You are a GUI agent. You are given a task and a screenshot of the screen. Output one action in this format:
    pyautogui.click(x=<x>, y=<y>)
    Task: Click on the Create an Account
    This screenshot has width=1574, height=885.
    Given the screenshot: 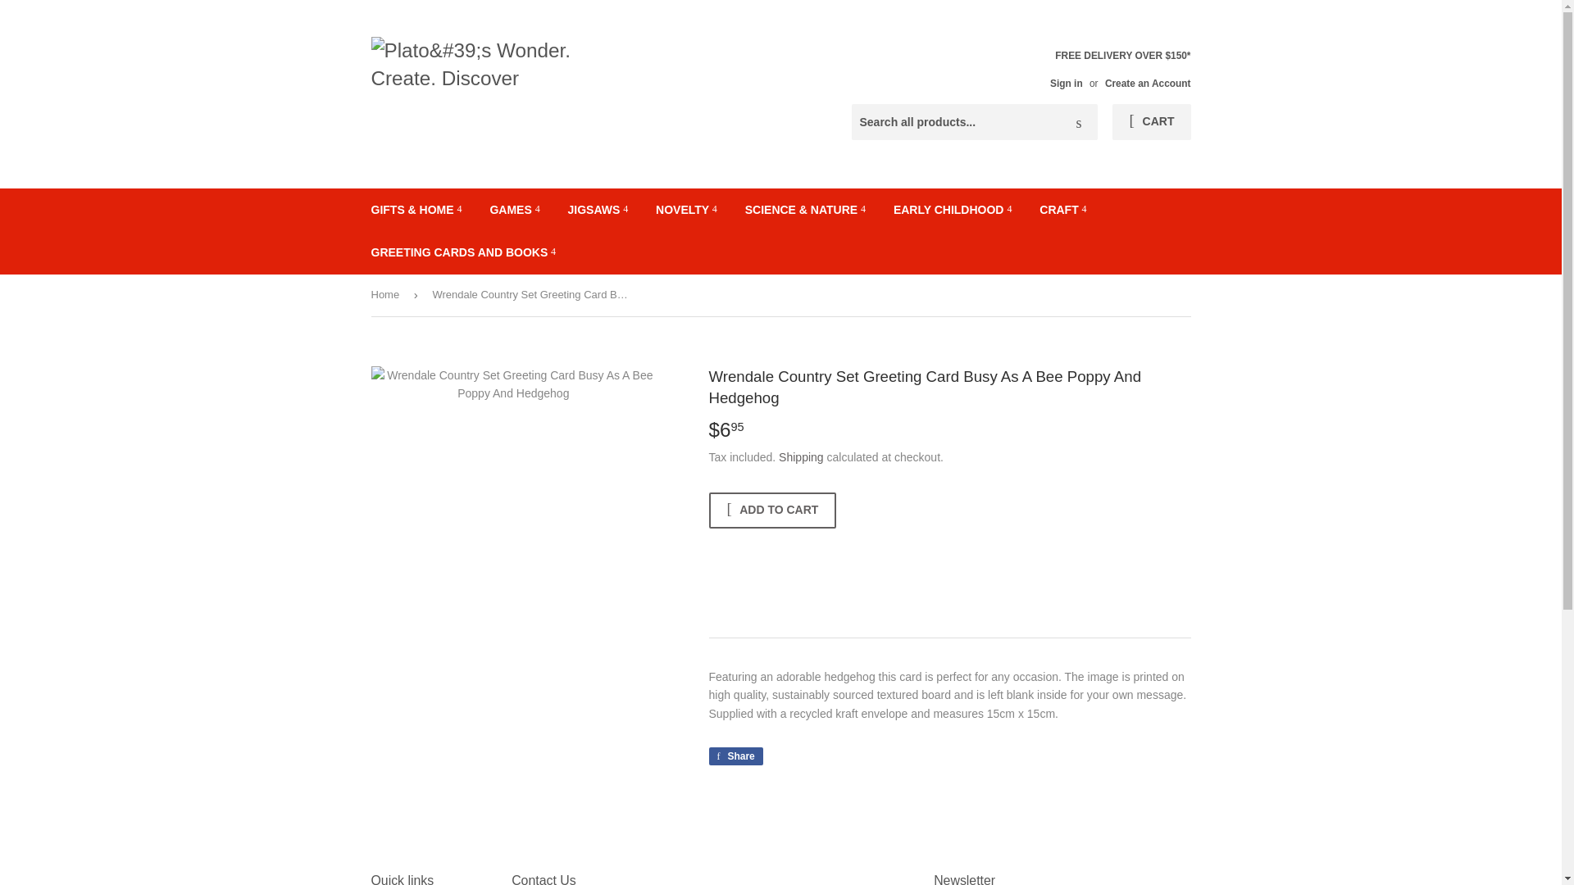 What is the action you would take?
    pyautogui.click(x=1148, y=84)
    